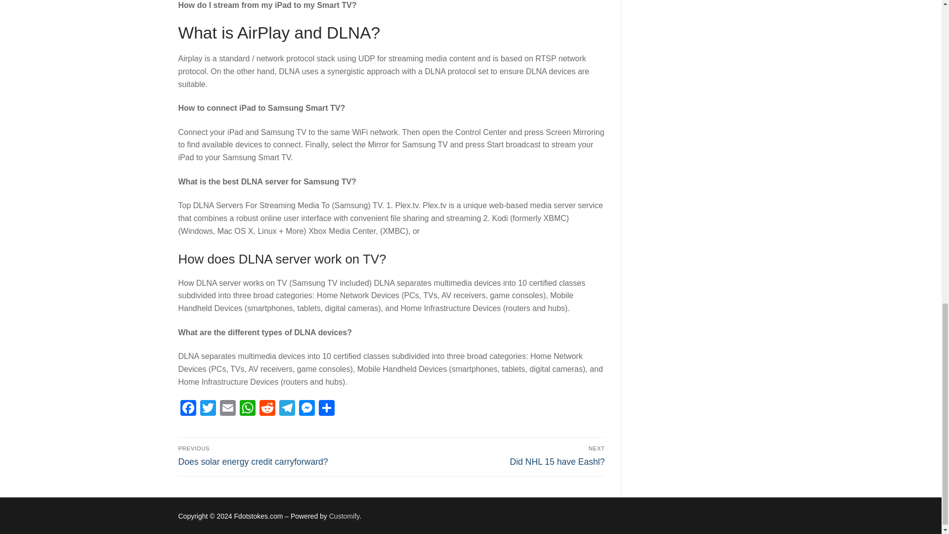  What do you see at coordinates (247, 408) in the screenshot?
I see `Email` at bounding box center [247, 408].